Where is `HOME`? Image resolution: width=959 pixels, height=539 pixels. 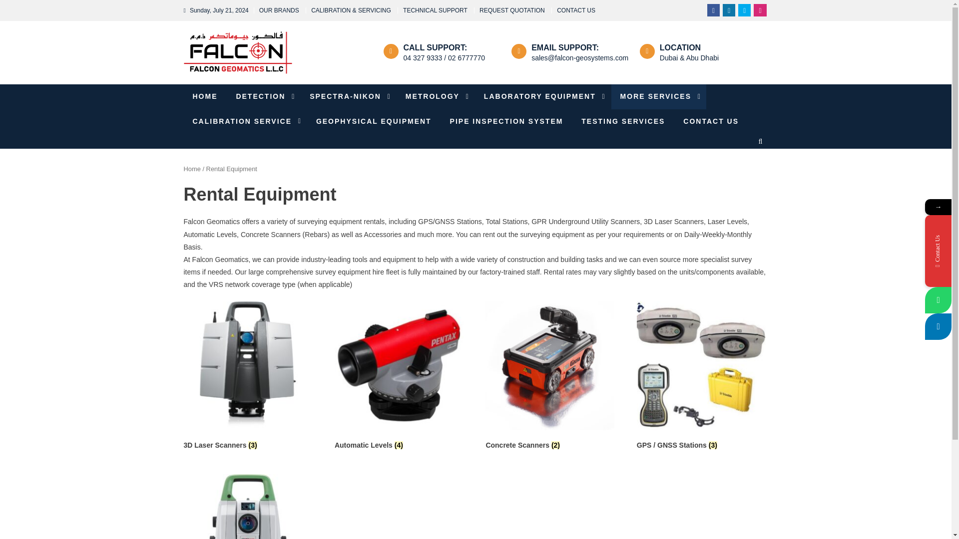
HOME is located at coordinates (205, 96).